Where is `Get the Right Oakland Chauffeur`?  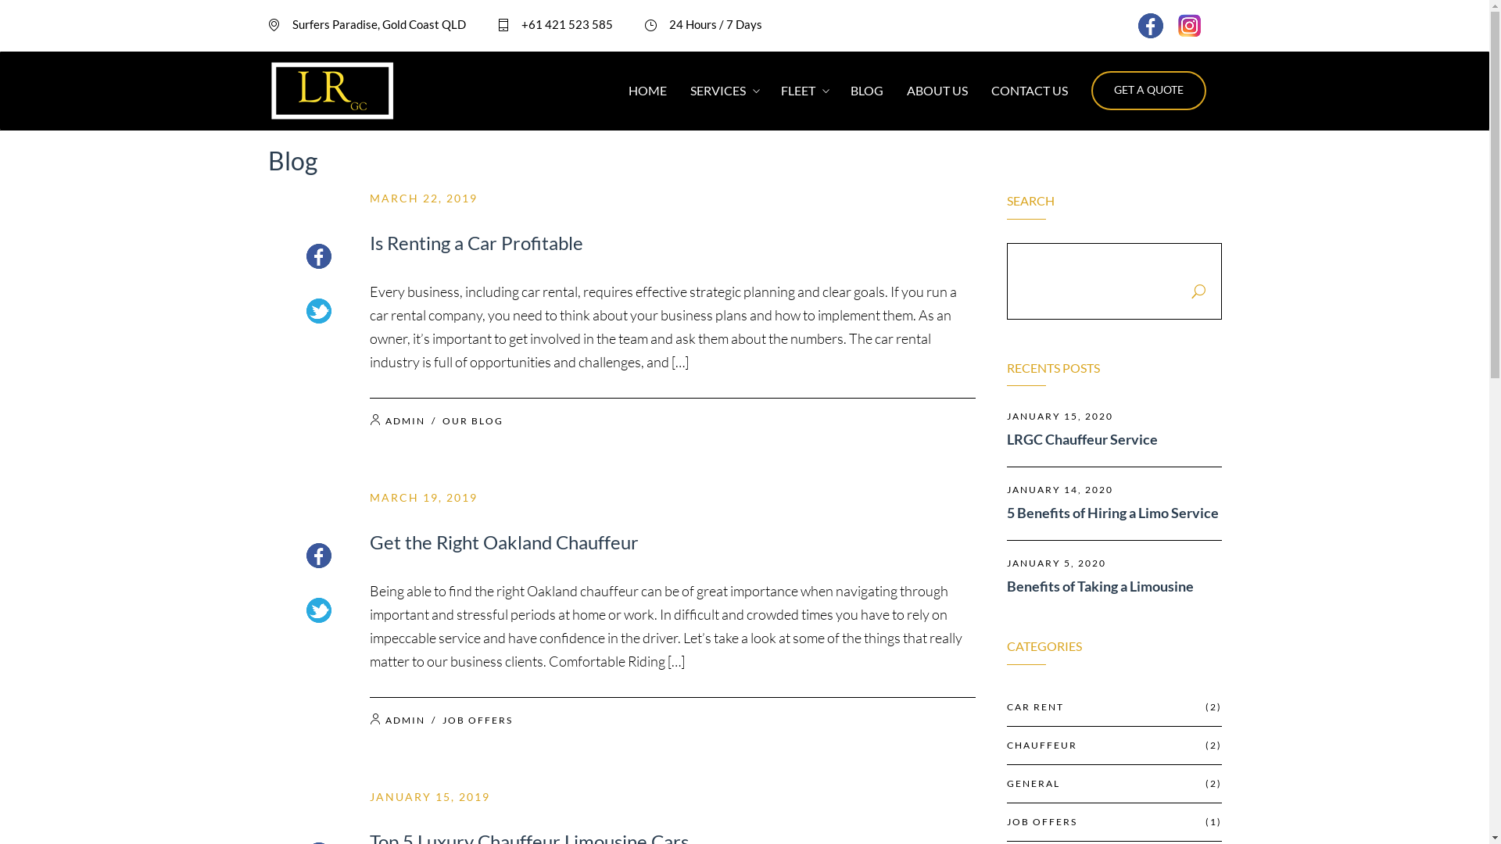 Get the Right Oakland Chauffeur is located at coordinates (503, 542).